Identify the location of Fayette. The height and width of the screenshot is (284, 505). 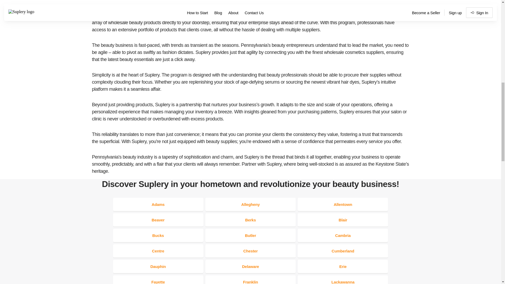
(158, 280).